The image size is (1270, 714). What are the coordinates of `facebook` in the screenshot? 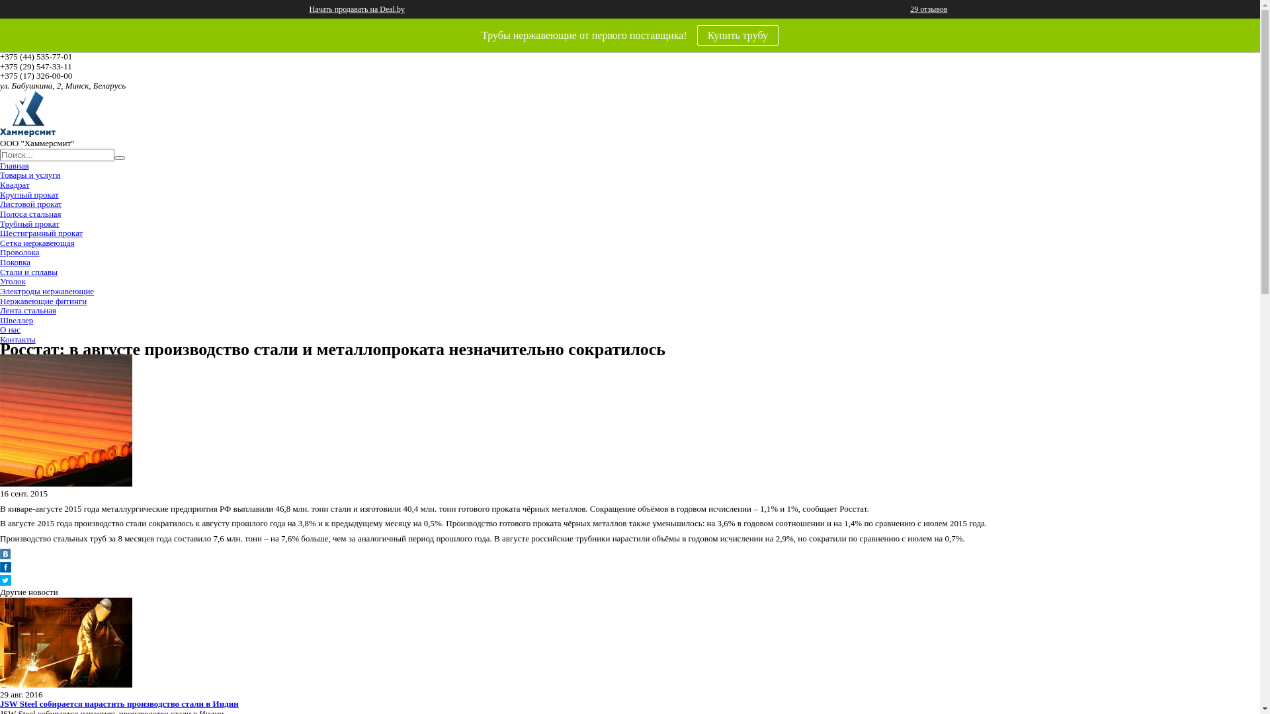 It's located at (5, 570).